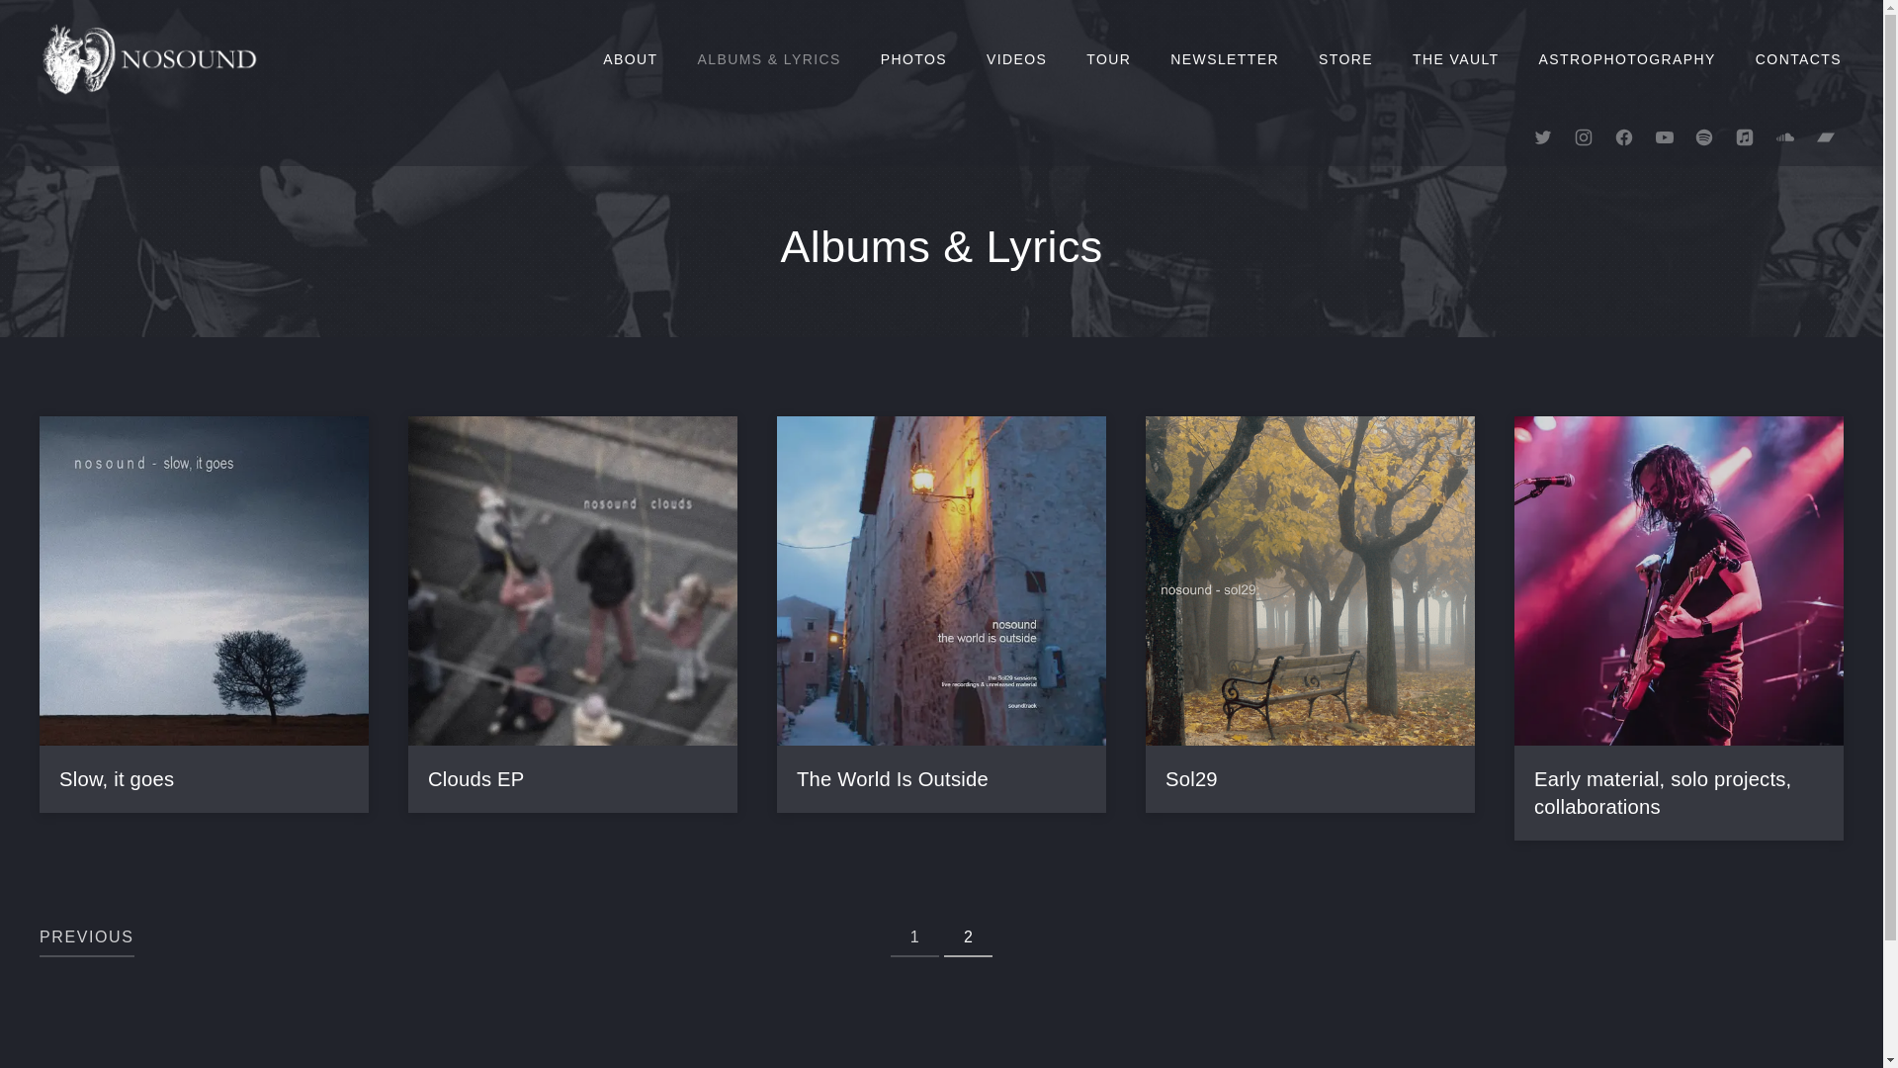 The height and width of the screenshot is (1068, 1898). I want to click on New Window, so click(1624, 137).